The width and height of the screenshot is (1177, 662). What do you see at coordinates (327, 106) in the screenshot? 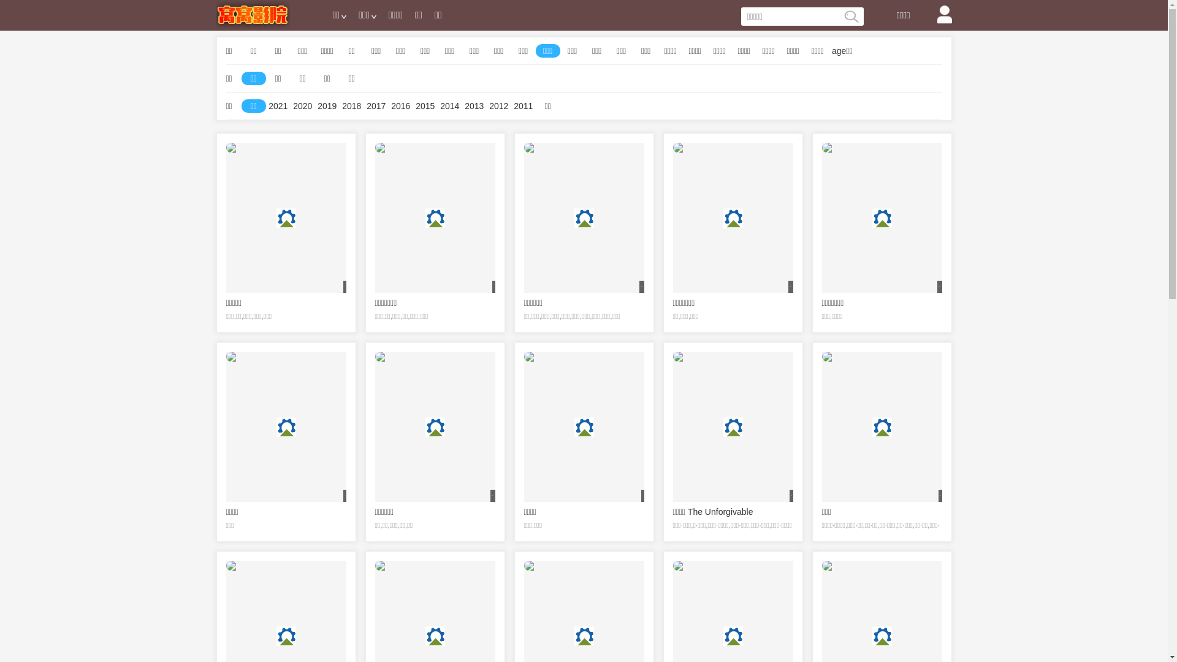
I see `2019` at bounding box center [327, 106].